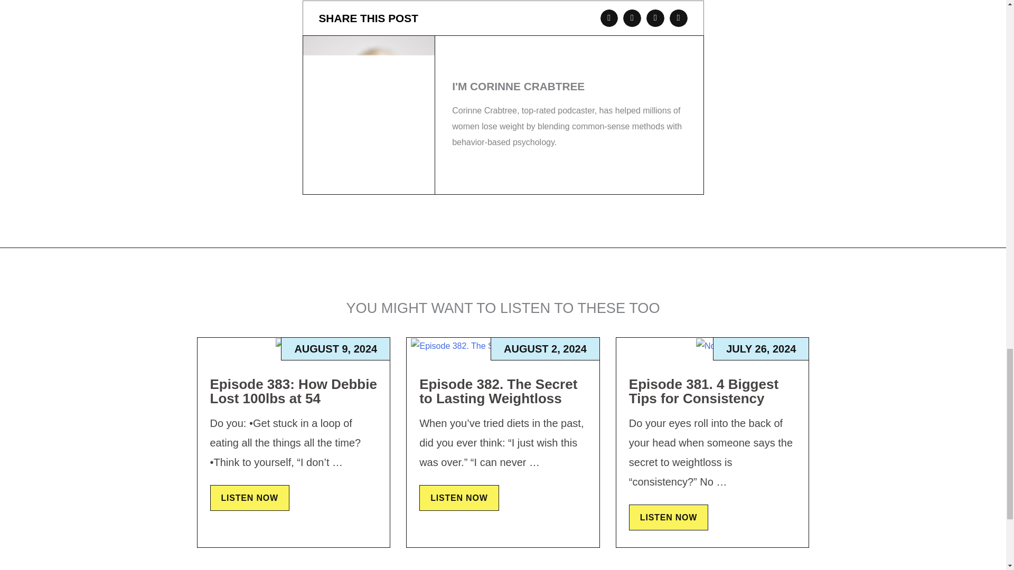 The image size is (1014, 570). I want to click on No BS, so click(712, 346).